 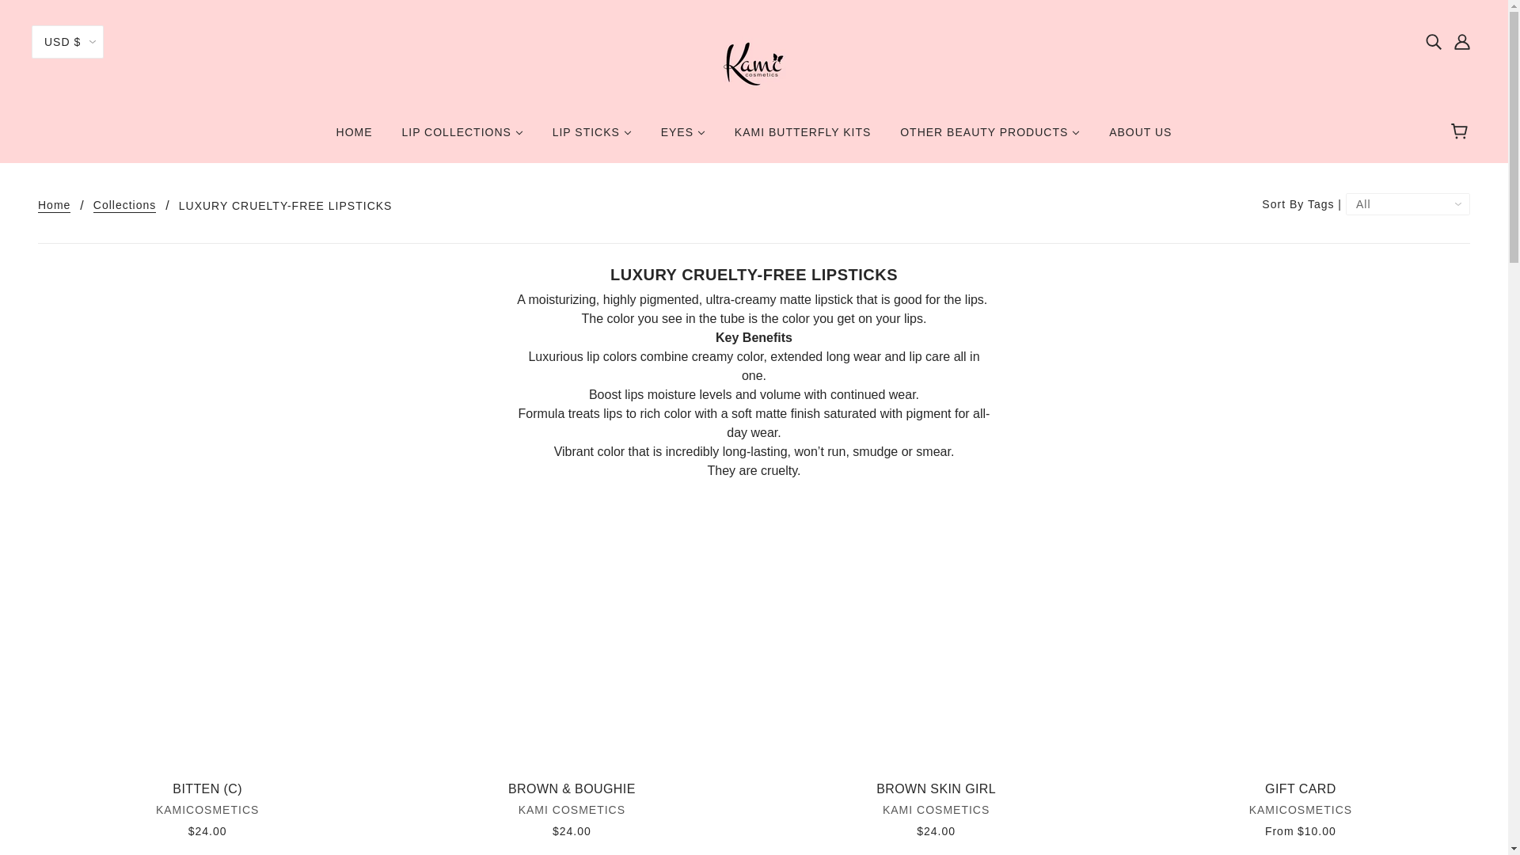 I want to click on Kami Cosmetics, so click(x=754, y=62).